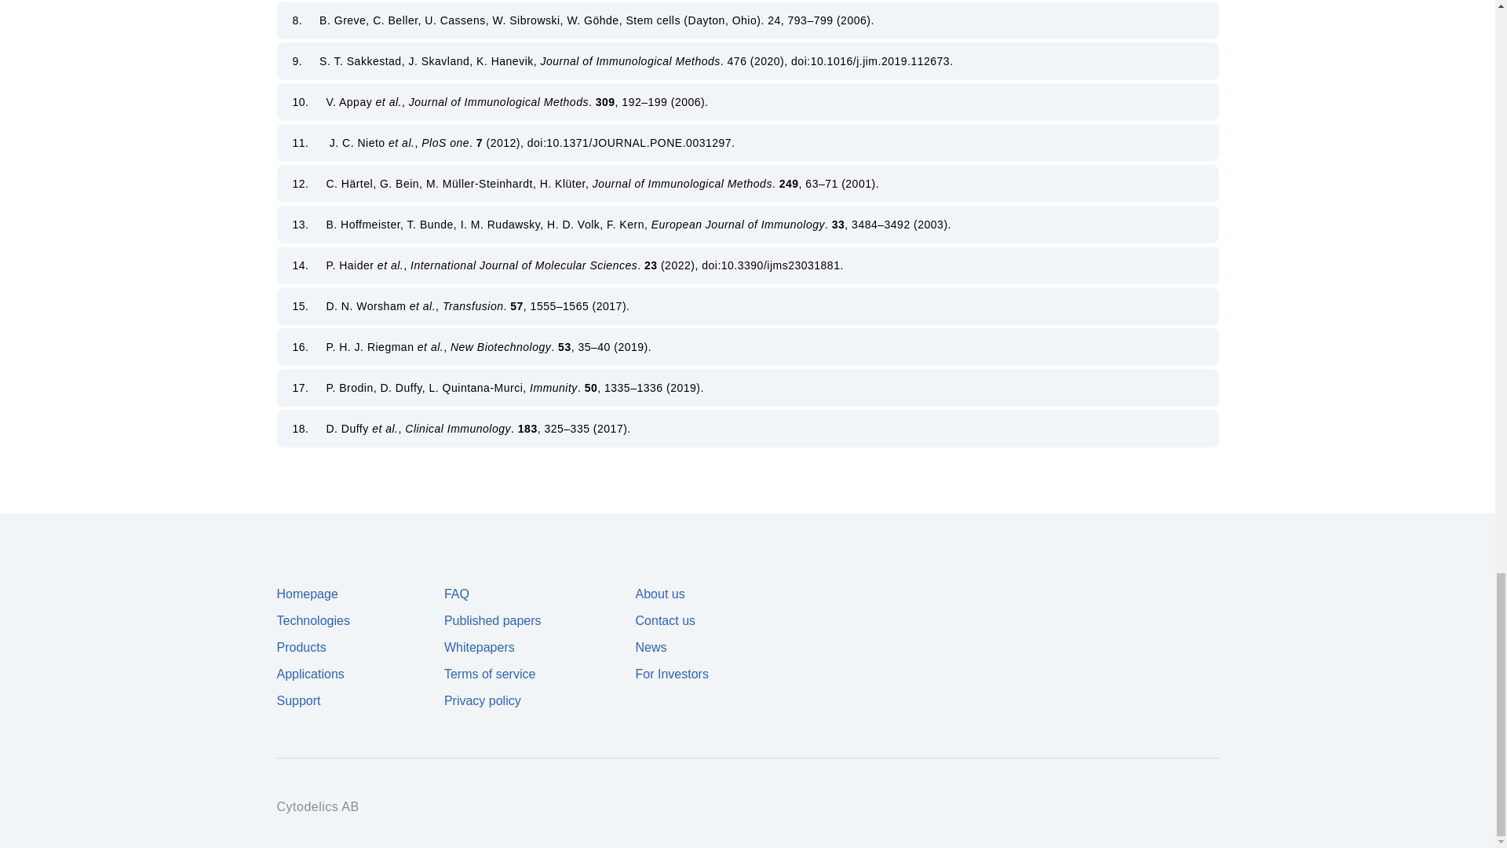 The height and width of the screenshot is (848, 1507). What do you see at coordinates (306, 594) in the screenshot?
I see `Homepage` at bounding box center [306, 594].